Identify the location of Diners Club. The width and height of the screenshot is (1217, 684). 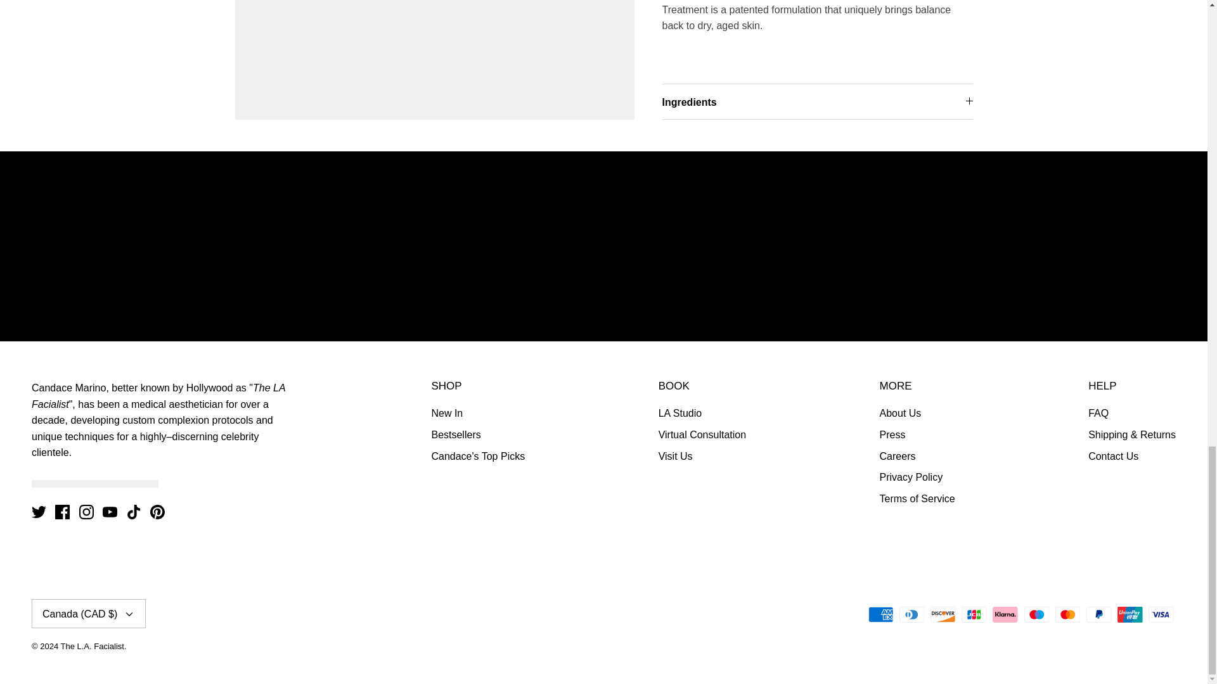
(911, 614).